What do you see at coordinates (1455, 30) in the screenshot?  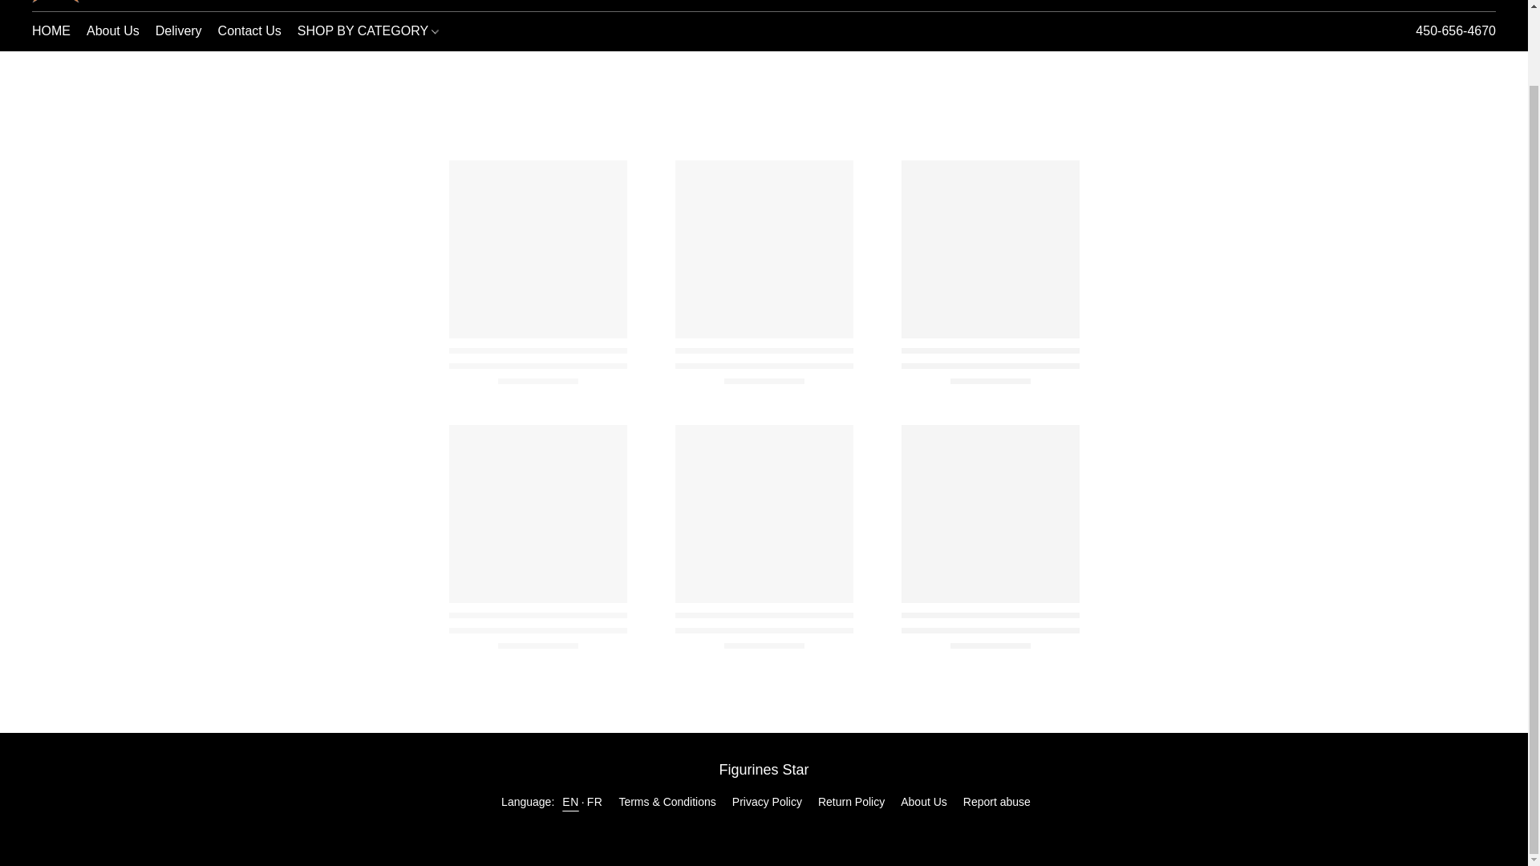 I see `SHOP BY CATEGORY` at bounding box center [1455, 30].